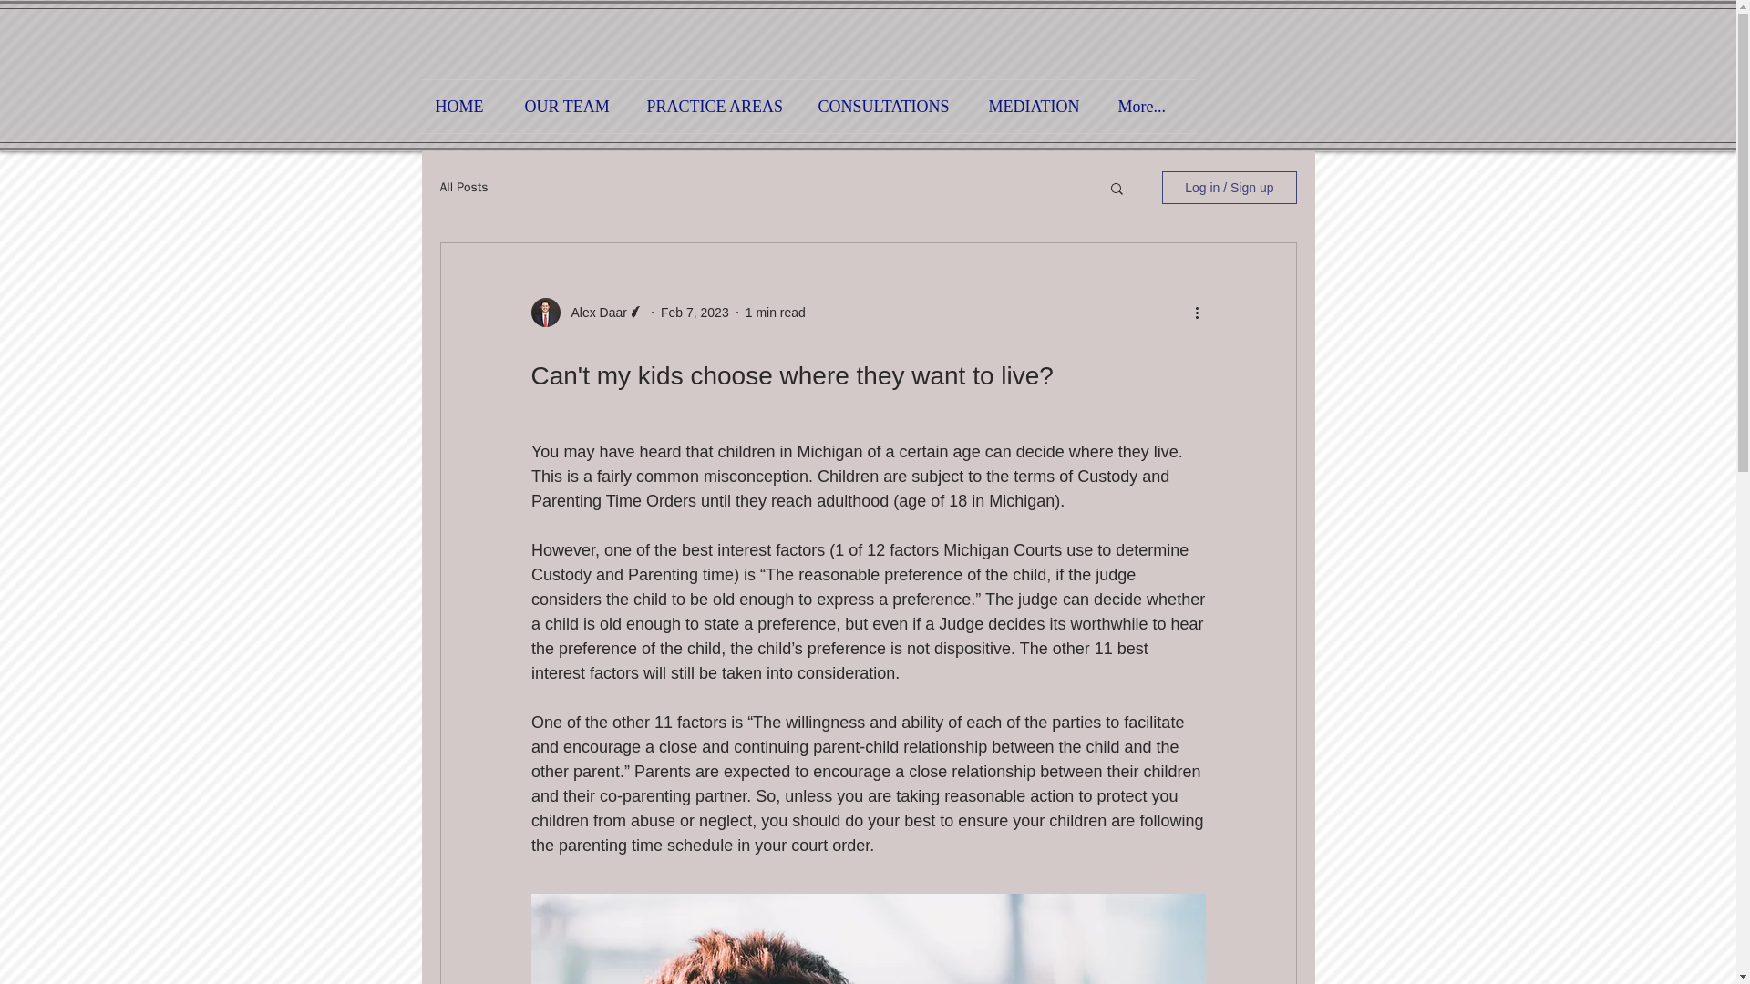  What do you see at coordinates (463, 187) in the screenshot?
I see `All Posts` at bounding box center [463, 187].